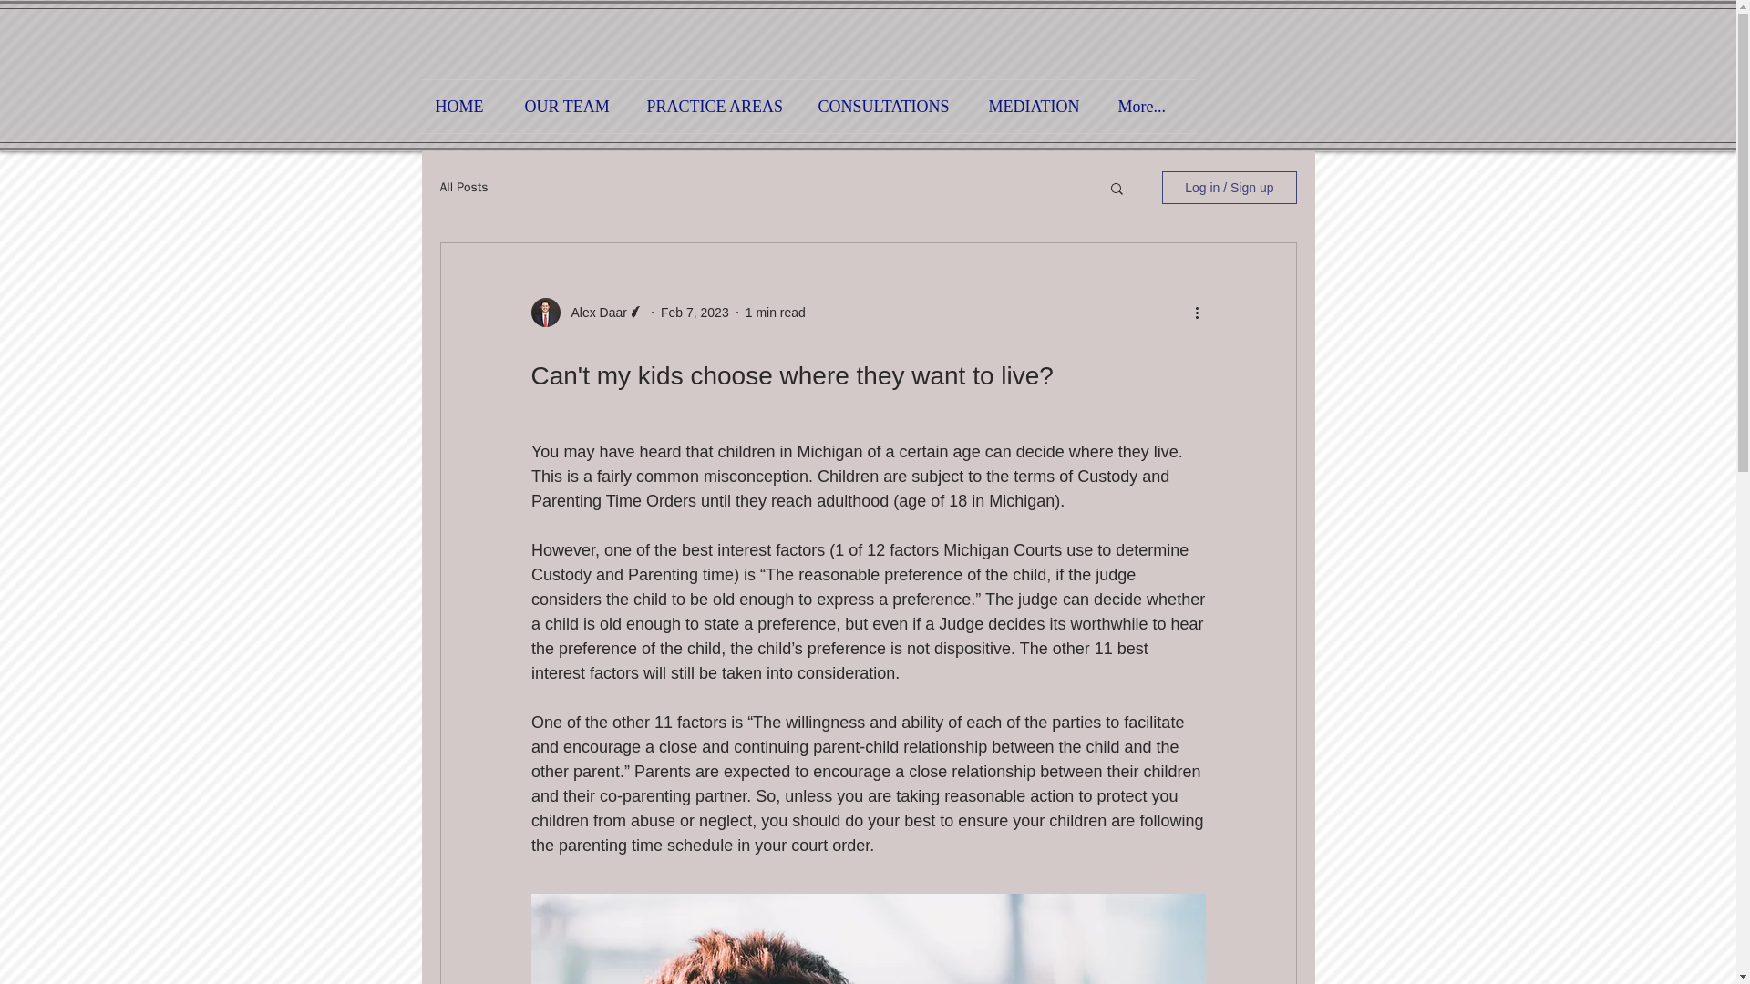  What do you see at coordinates (463, 187) in the screenshot?
I see `All Posts` at bounding box center [463, 187].